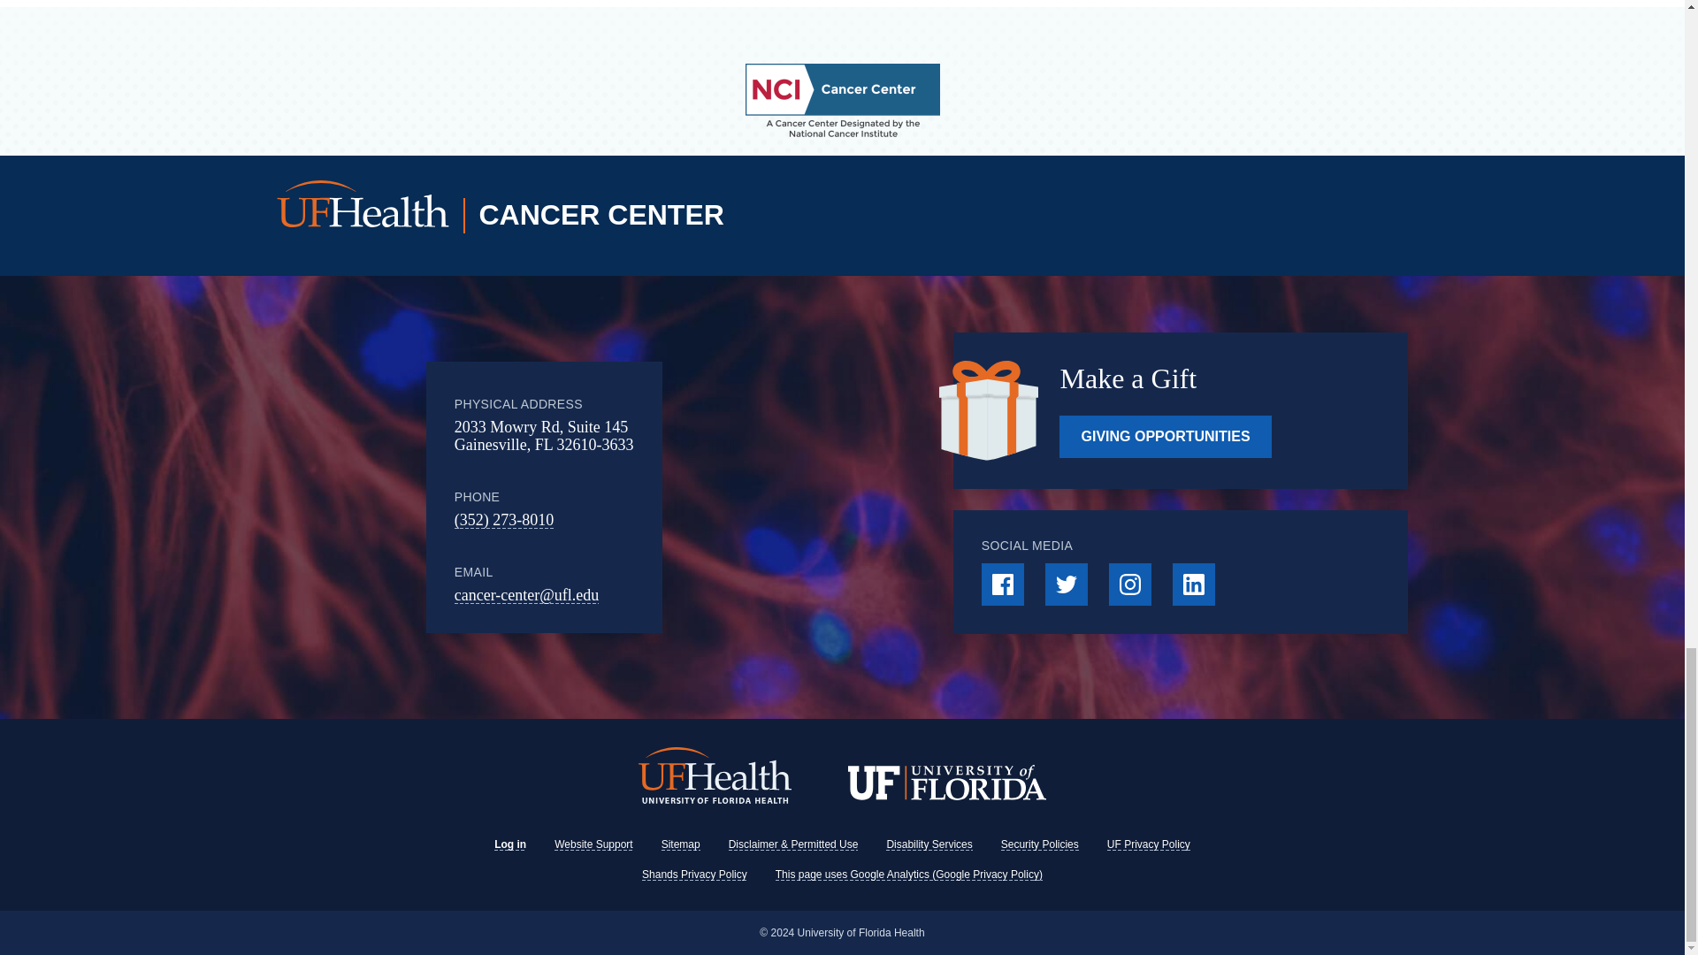  Describe the element at coordinates (693, 874) in the screenshot. I see `Shands Privacy Policy` at that location.